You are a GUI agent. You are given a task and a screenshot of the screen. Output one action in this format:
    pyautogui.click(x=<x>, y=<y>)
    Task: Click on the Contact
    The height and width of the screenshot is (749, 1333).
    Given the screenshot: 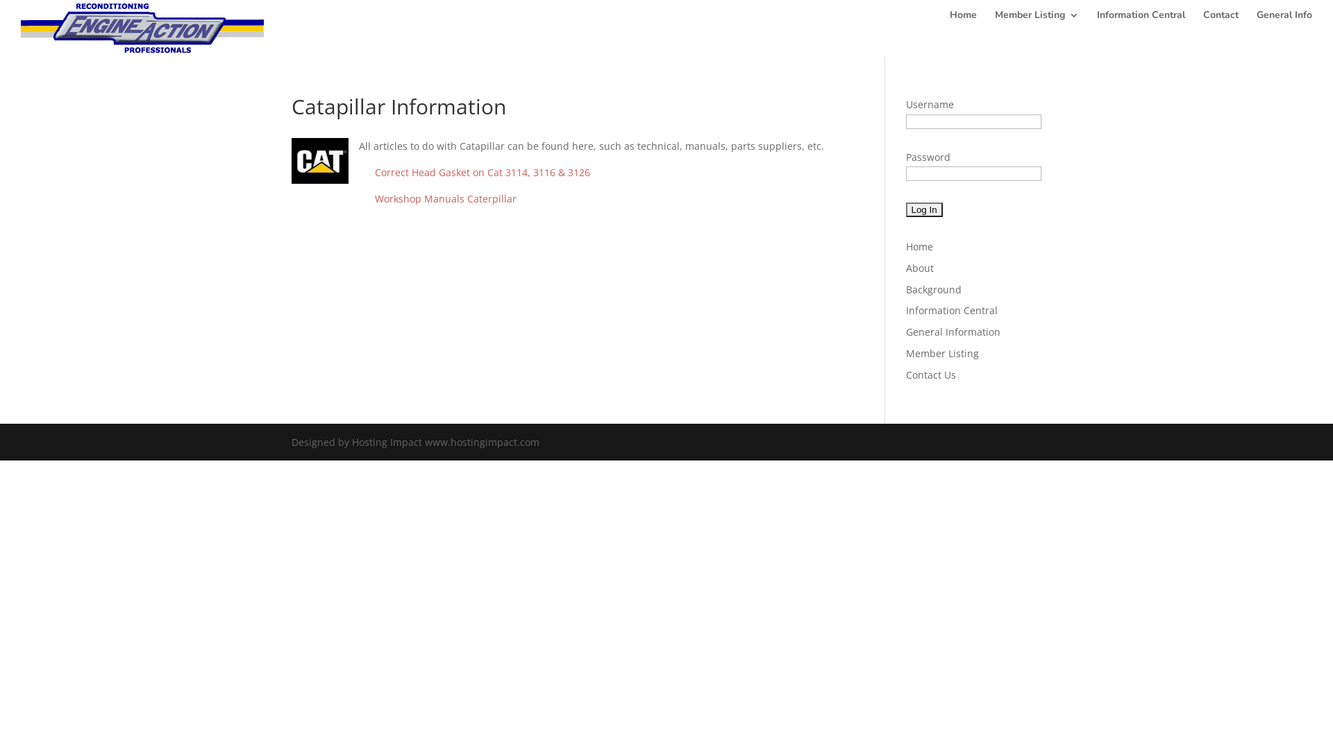 What is the action you would take?
    pyautogui.click(x=1221, y=21)
    